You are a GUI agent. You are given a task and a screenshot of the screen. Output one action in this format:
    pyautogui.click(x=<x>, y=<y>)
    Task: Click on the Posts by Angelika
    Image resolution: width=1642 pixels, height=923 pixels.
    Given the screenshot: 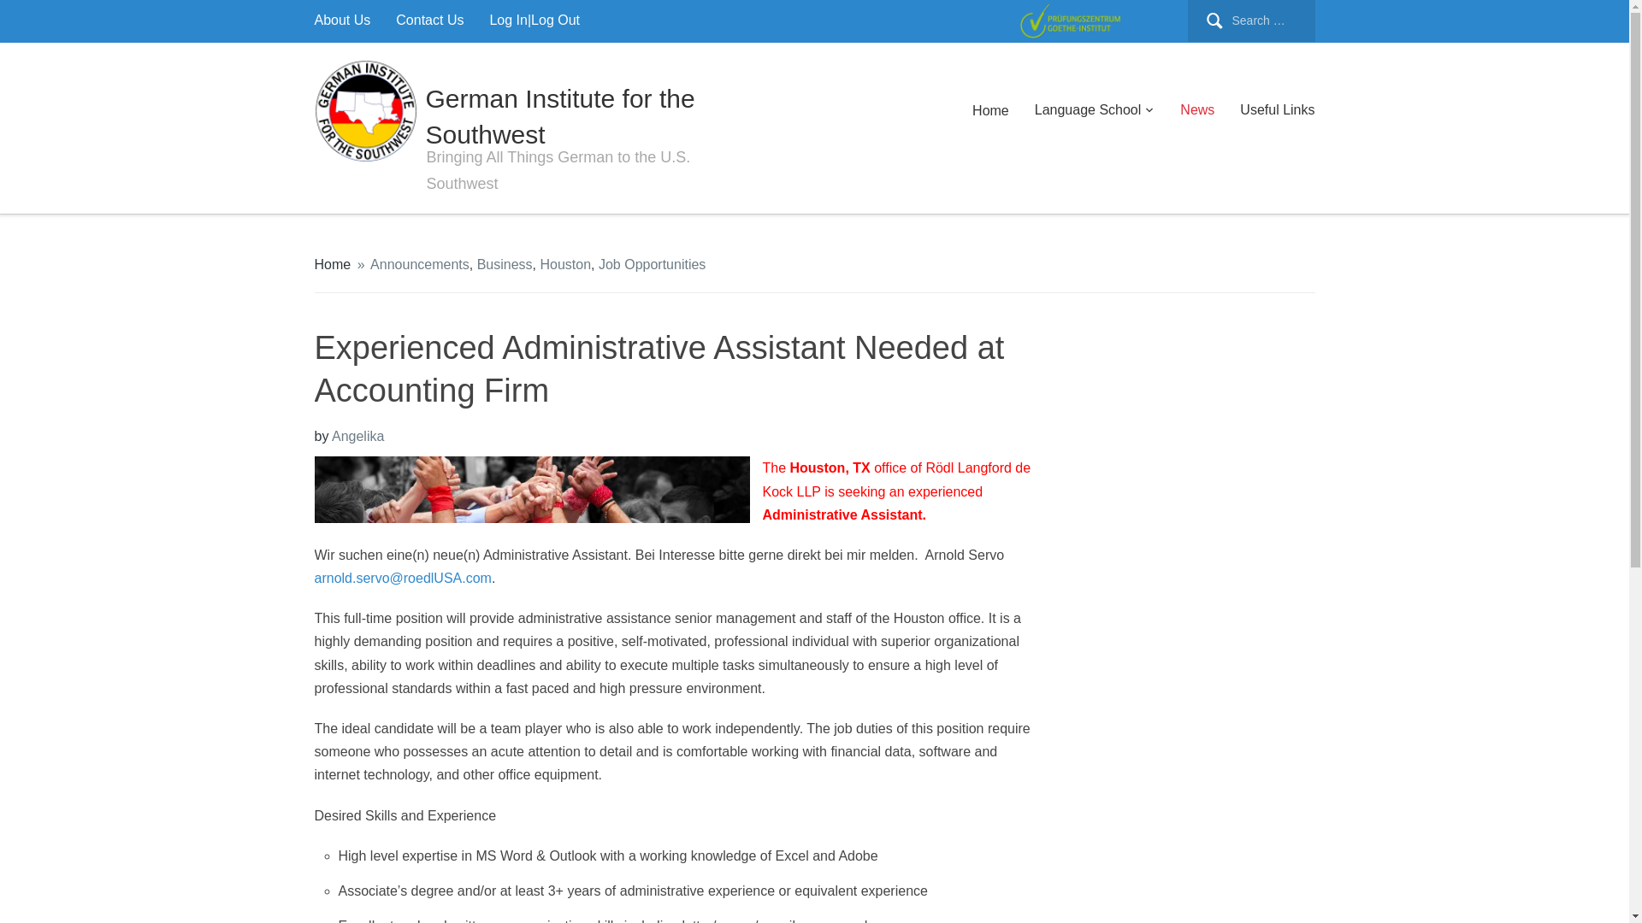 What is the action you would take?
    pyautogui.click(x=357, y=436)
    